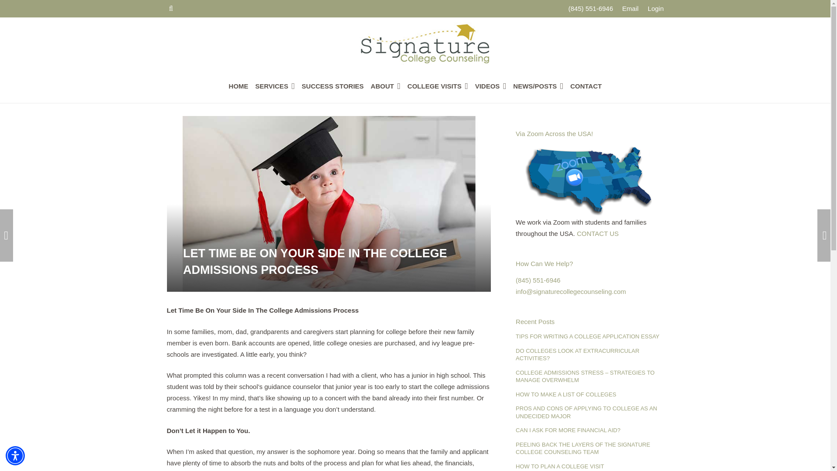 The height and width of the screenshot is (471, 837). What do you see at coordinates (332, 85) in the screenshot?
I see `SUCCESS STORIES` at bounding box center [332, 85].